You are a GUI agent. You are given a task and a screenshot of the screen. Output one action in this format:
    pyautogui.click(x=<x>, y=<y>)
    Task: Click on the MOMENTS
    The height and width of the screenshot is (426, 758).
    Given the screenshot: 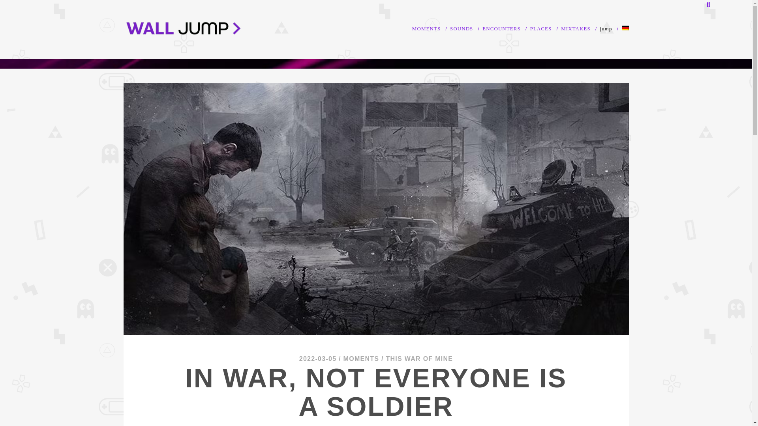 What is the action you would take?
    pyautogui.click(x=361, y=359)
    